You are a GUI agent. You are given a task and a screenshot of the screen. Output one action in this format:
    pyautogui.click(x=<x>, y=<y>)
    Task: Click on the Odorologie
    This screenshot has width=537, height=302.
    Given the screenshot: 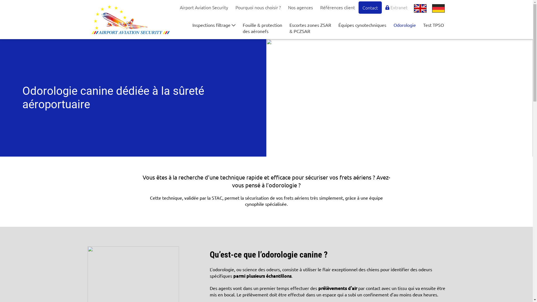 What is the action you would take?
    pyautogui.click(x=405, y=25)
    